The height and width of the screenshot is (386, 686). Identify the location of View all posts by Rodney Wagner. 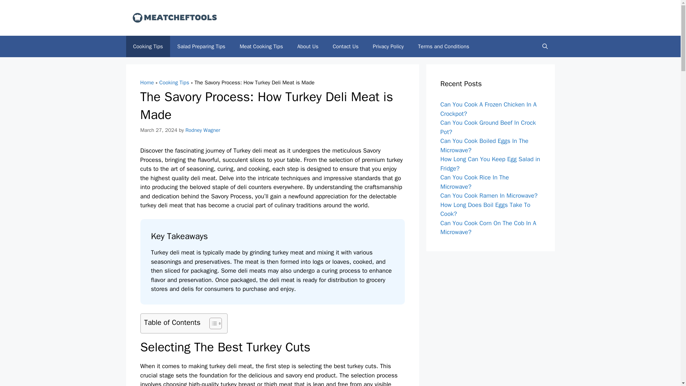
(203, 129).